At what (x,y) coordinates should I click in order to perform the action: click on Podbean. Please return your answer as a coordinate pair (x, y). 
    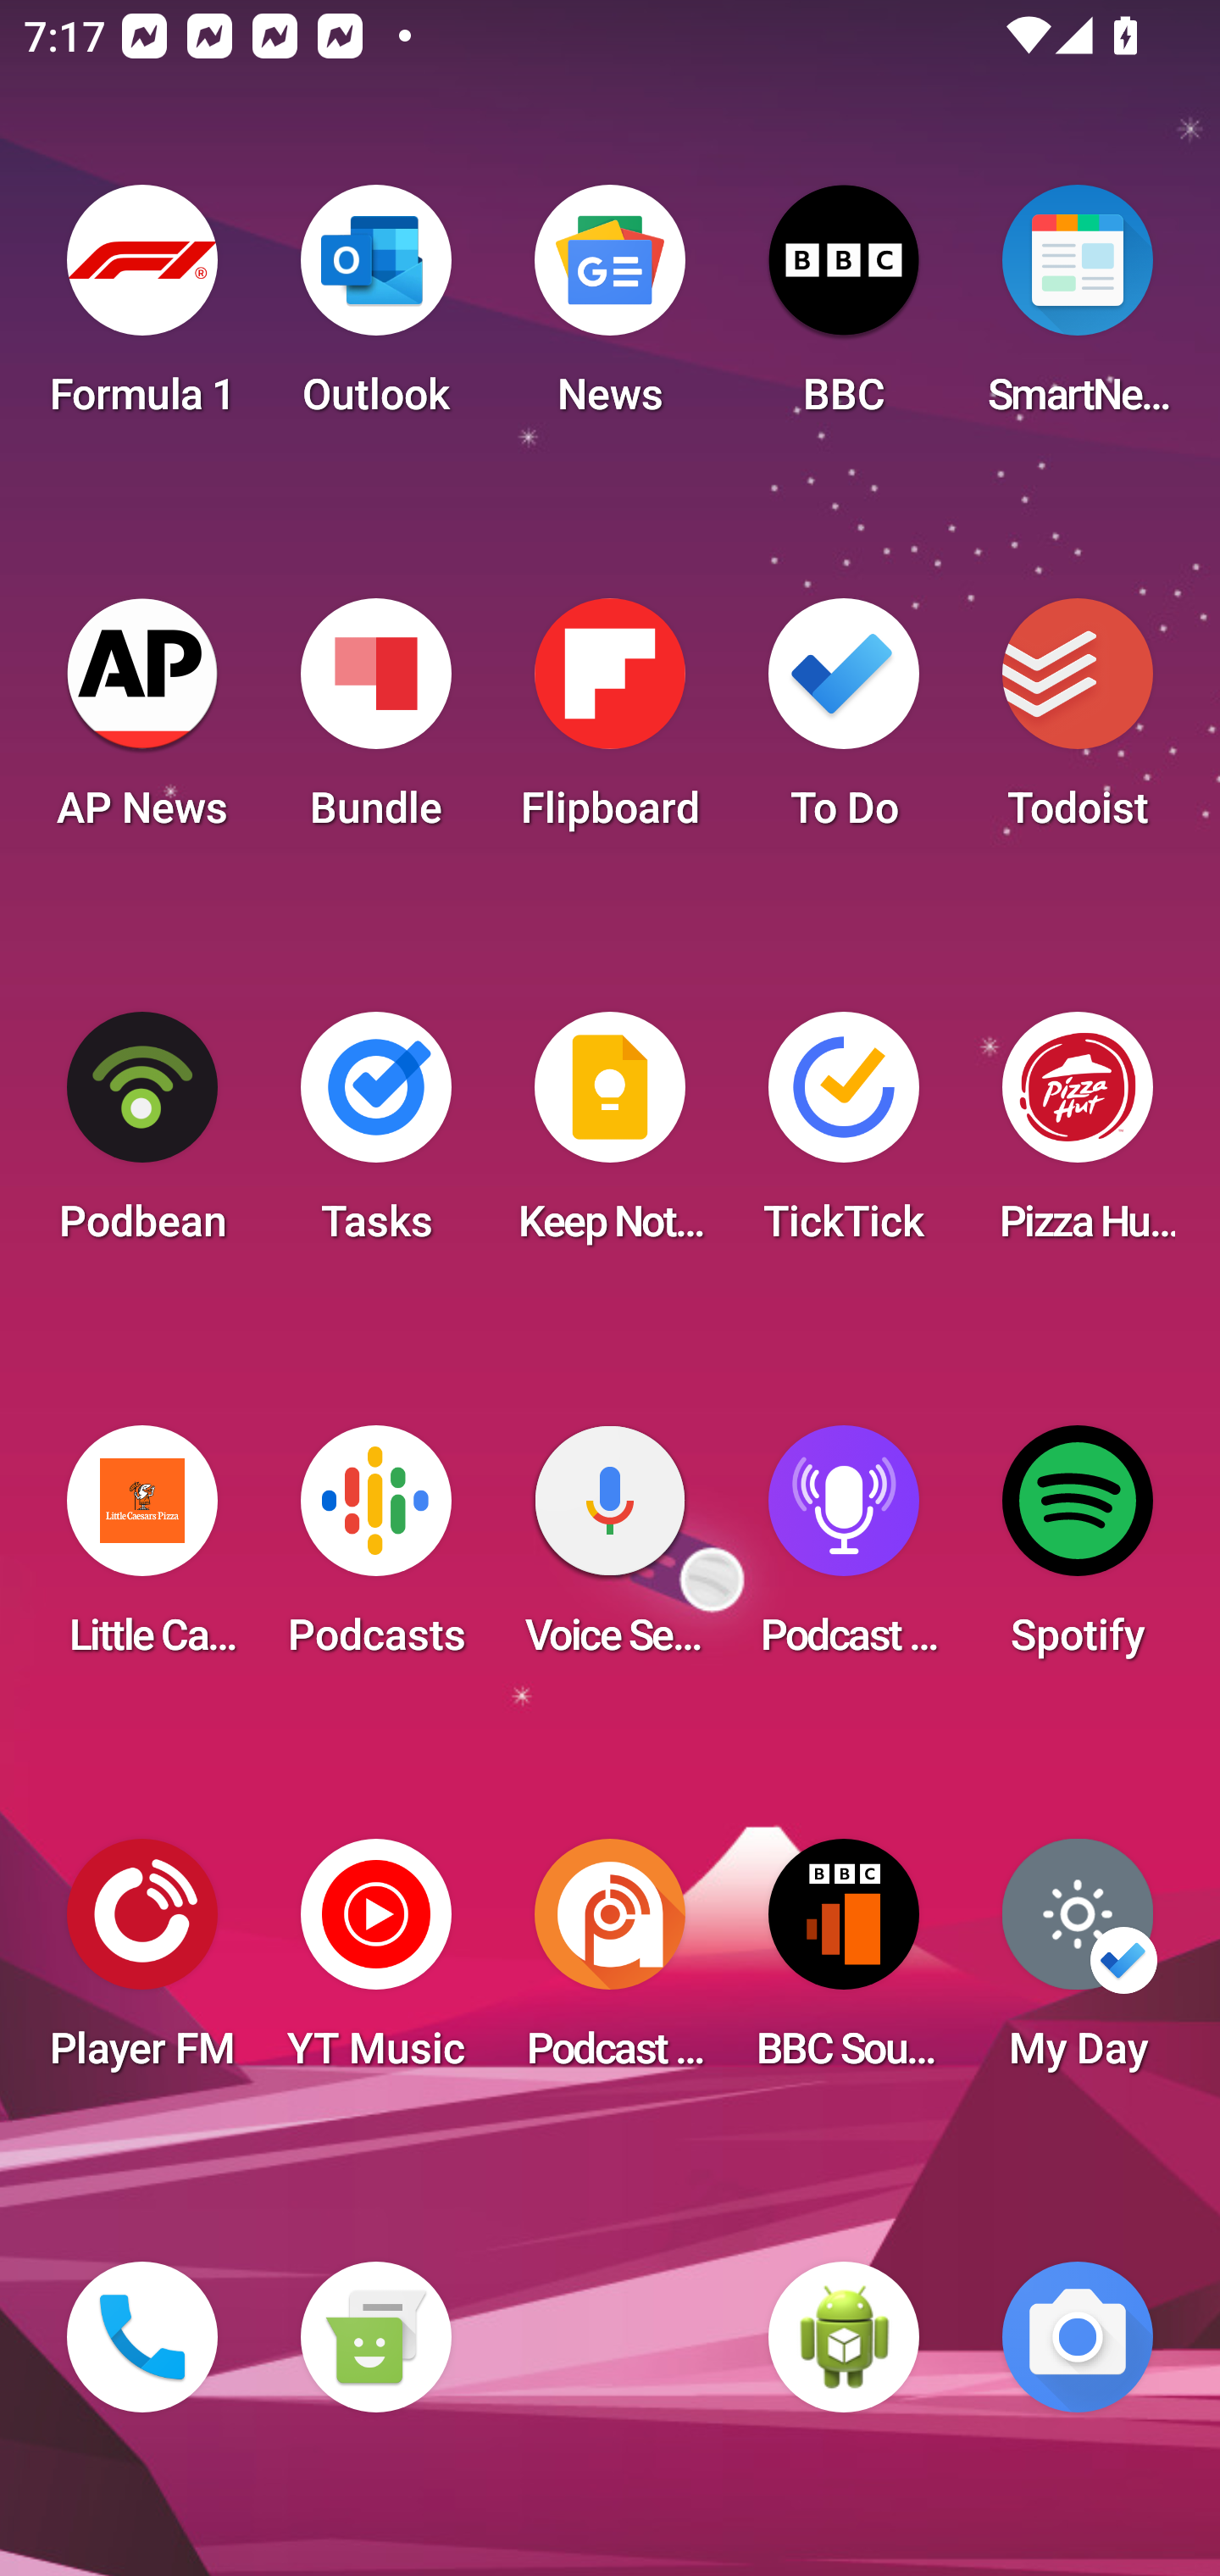
    Looking at the image, I should click on (142, 1137).